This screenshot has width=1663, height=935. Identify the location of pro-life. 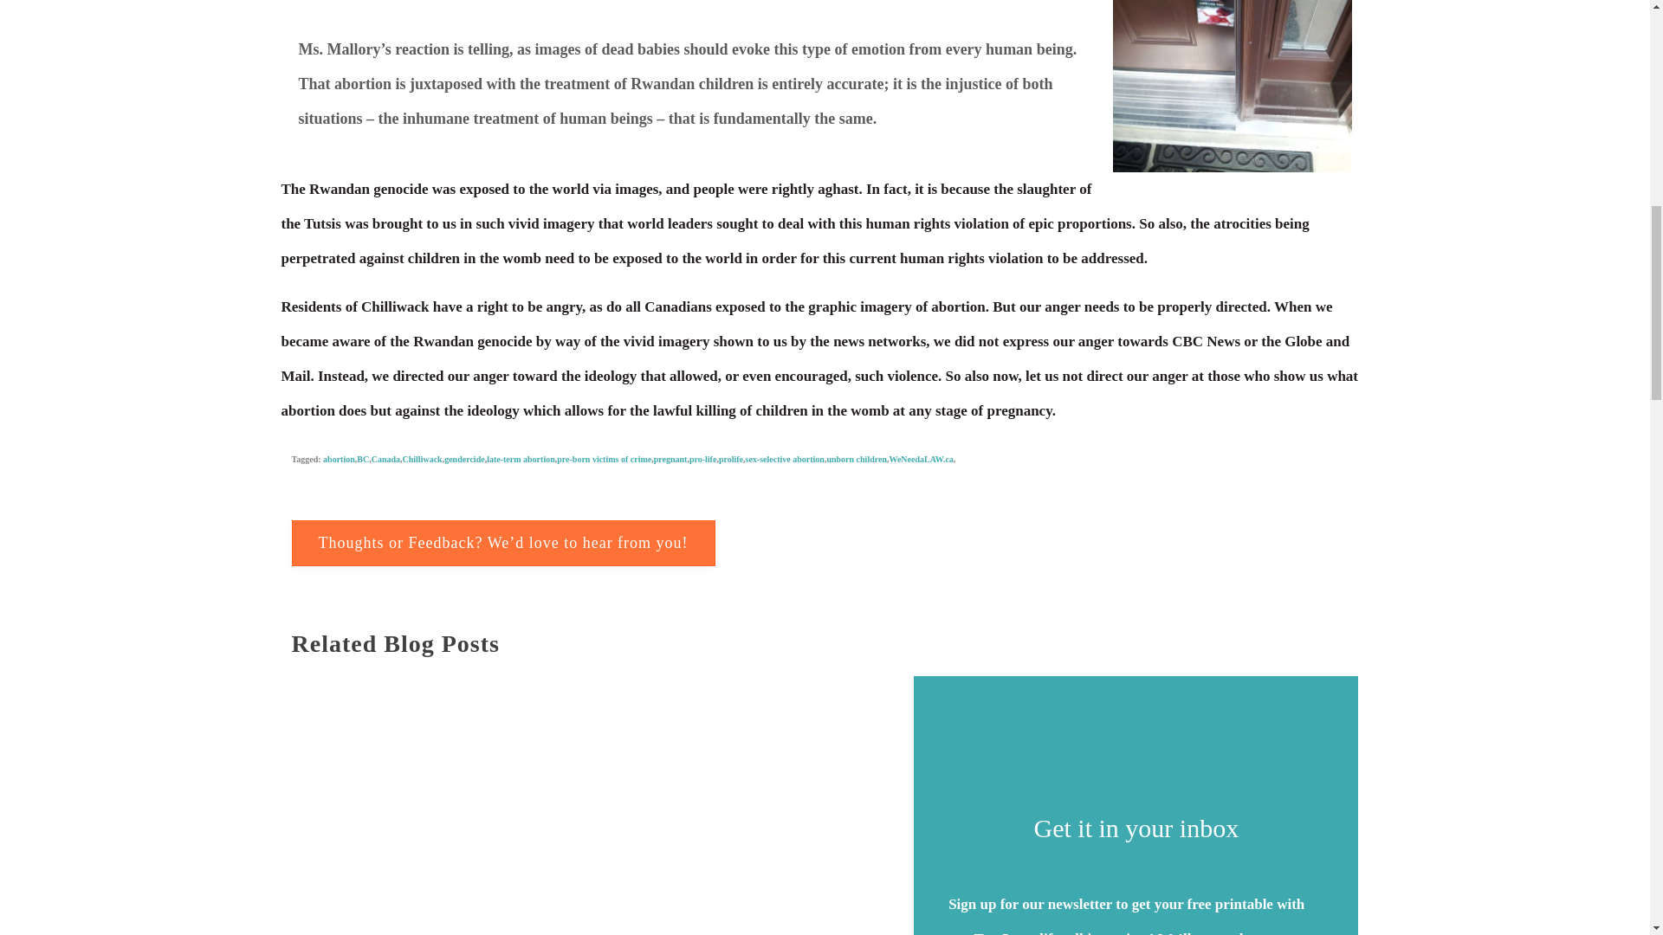
(703, 459).